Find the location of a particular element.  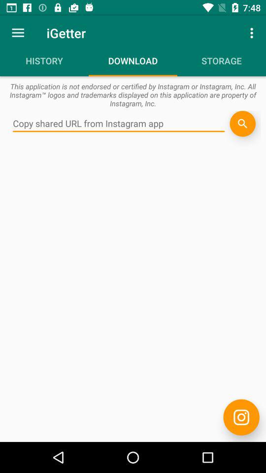

text box for url is located at coordinates (119, 124).